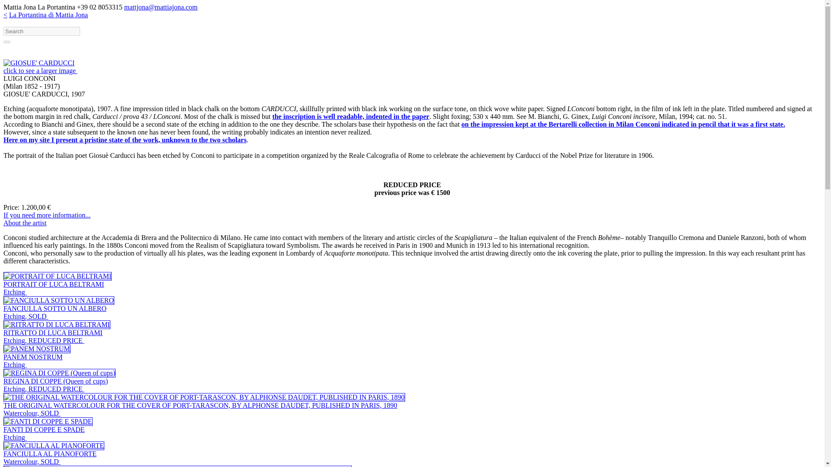 This screenshot has width=831, height=467. Describe the element at coordinates (53, 336) in the screenshot. I see `If you need more information...` at that location.